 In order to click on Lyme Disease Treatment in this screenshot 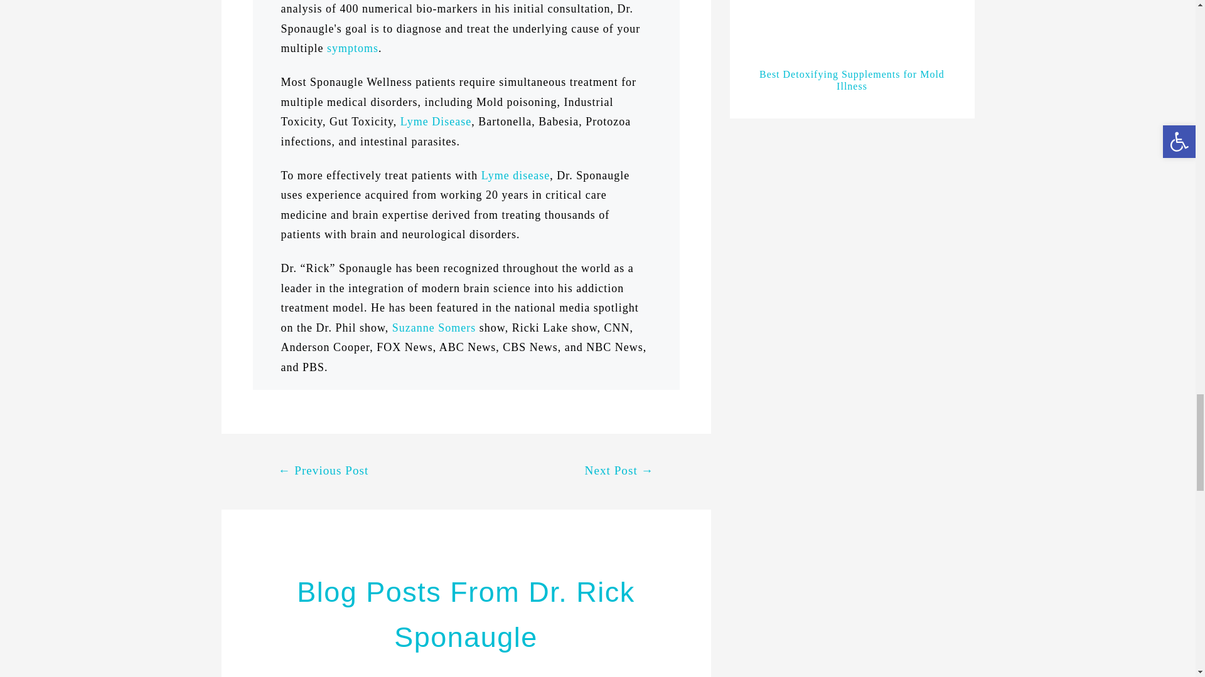, I will do `click(436, 122)`.